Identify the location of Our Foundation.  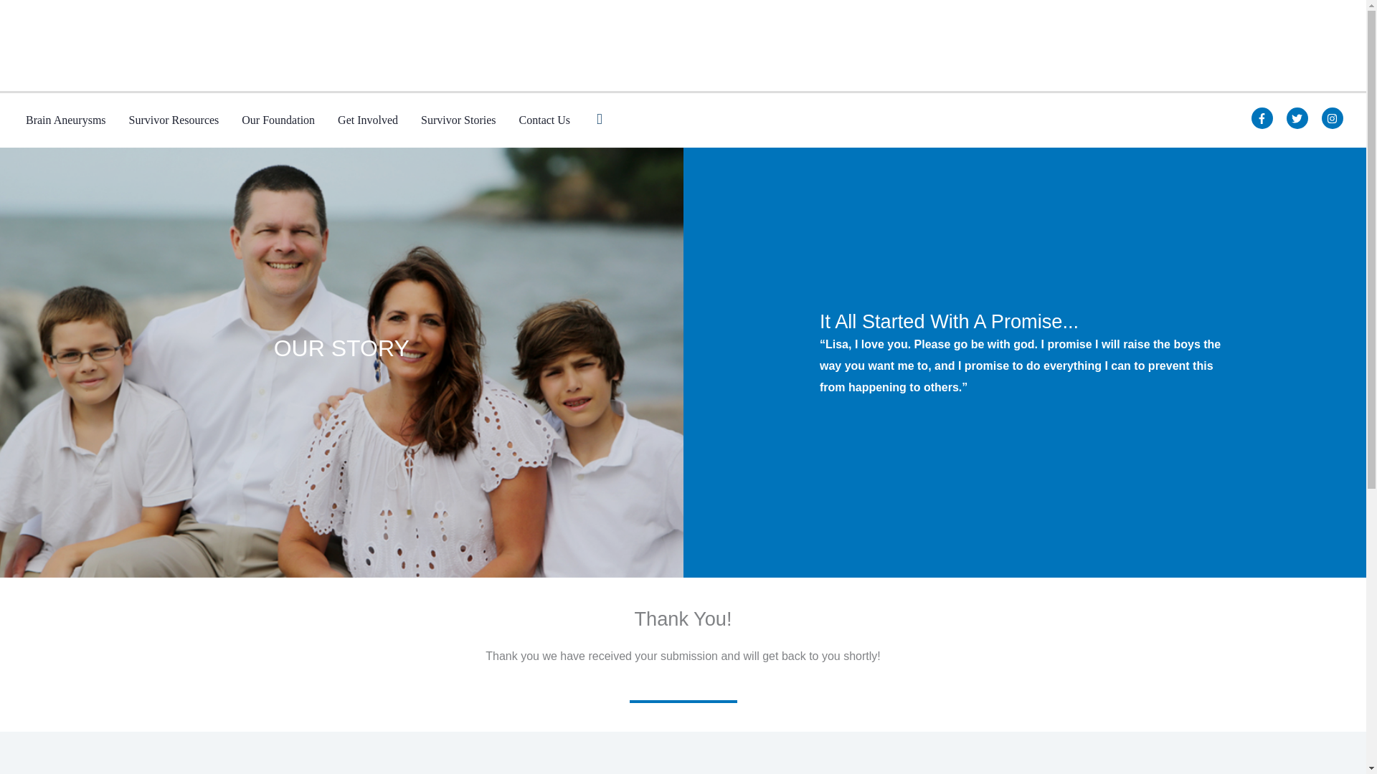
(278, 120).